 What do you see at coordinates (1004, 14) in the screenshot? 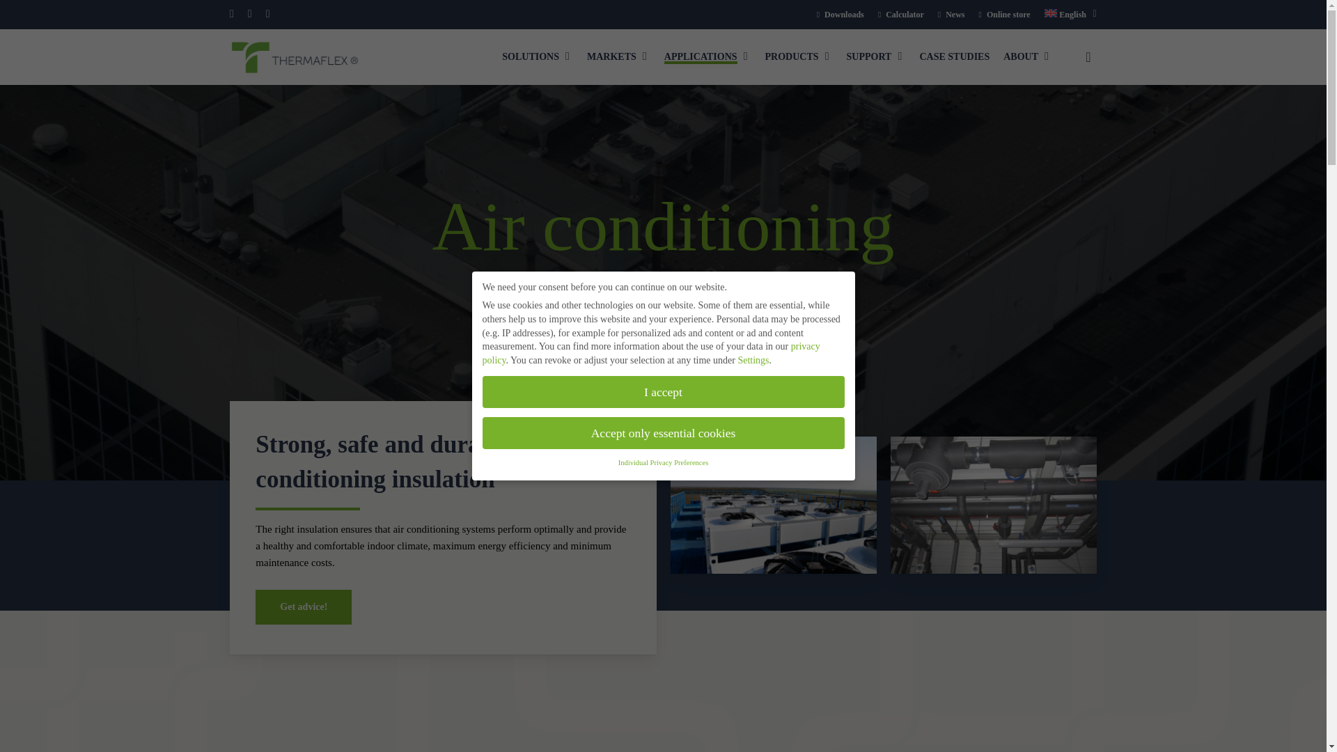
I see `Online store` at bounding box center [1004, 14].